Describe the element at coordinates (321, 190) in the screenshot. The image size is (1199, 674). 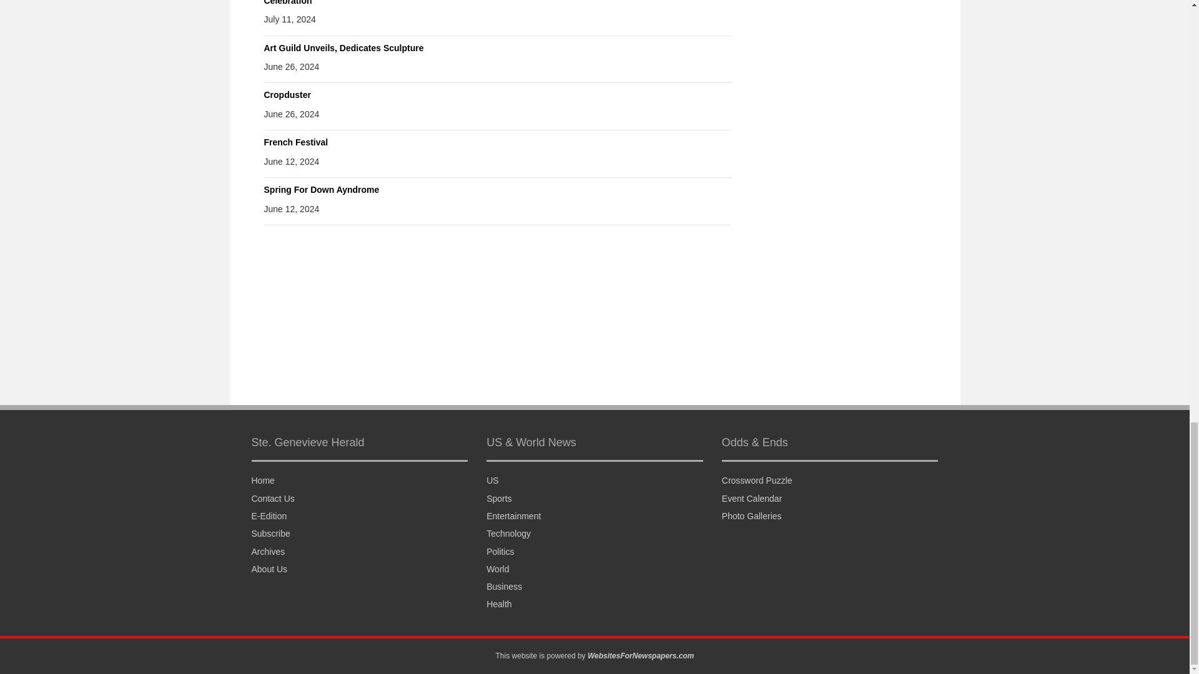
I see `Spring For Down Ayndrome` at that location.